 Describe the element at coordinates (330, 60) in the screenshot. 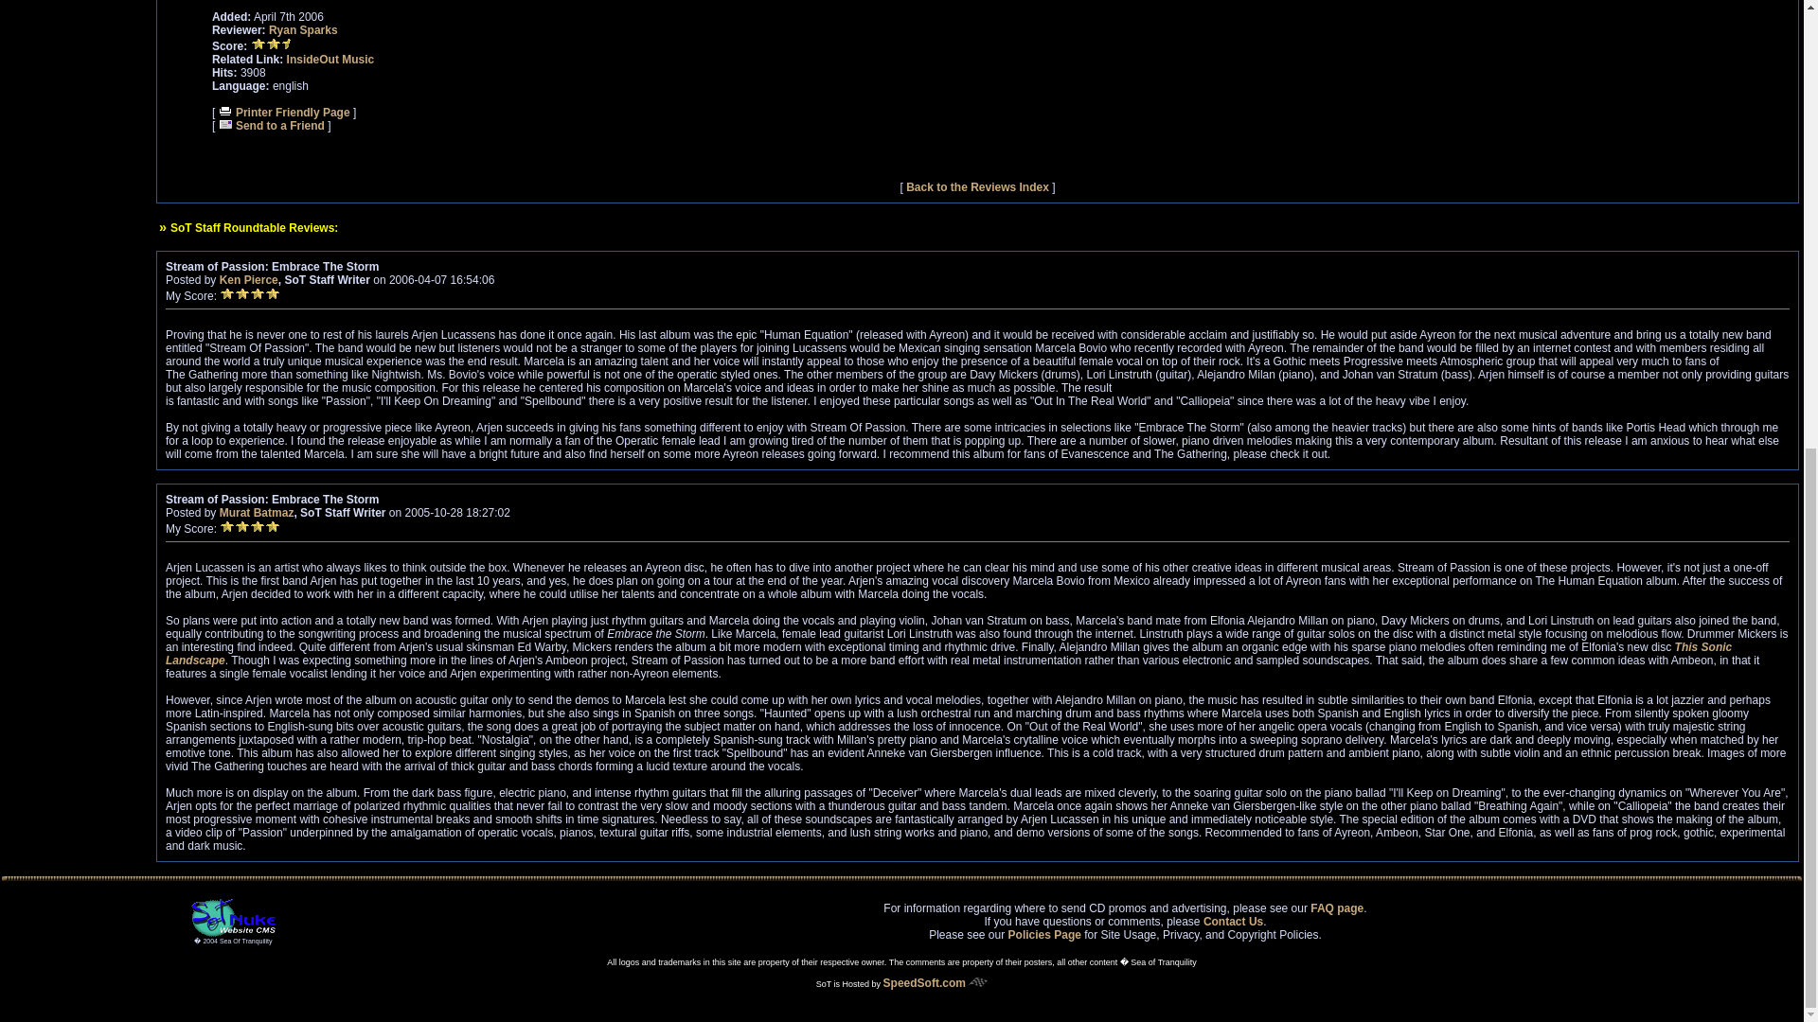

I see `InsideOut Music` at that location.